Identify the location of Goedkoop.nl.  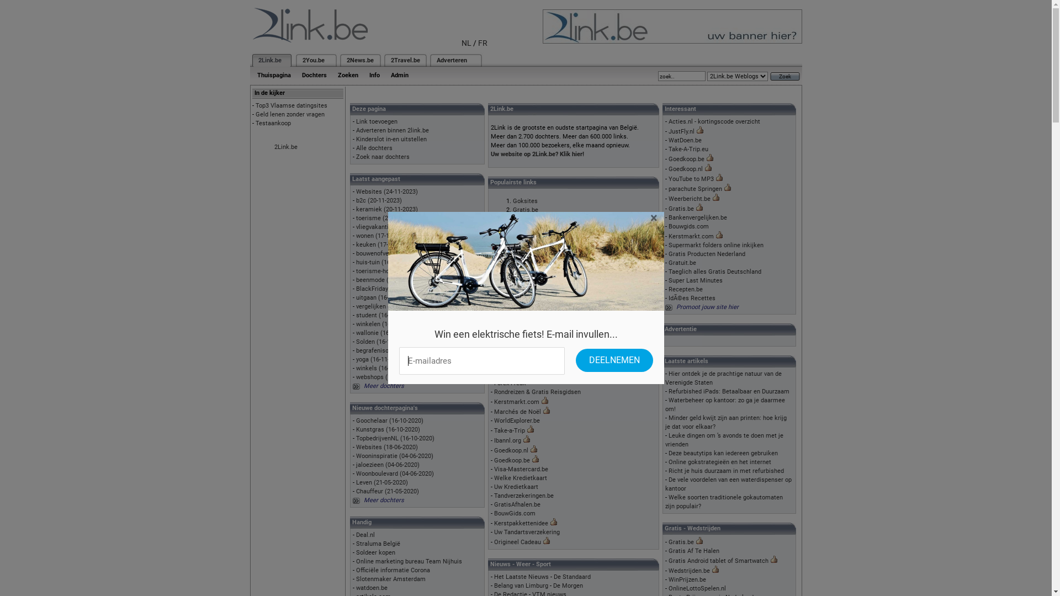
(511, 450).